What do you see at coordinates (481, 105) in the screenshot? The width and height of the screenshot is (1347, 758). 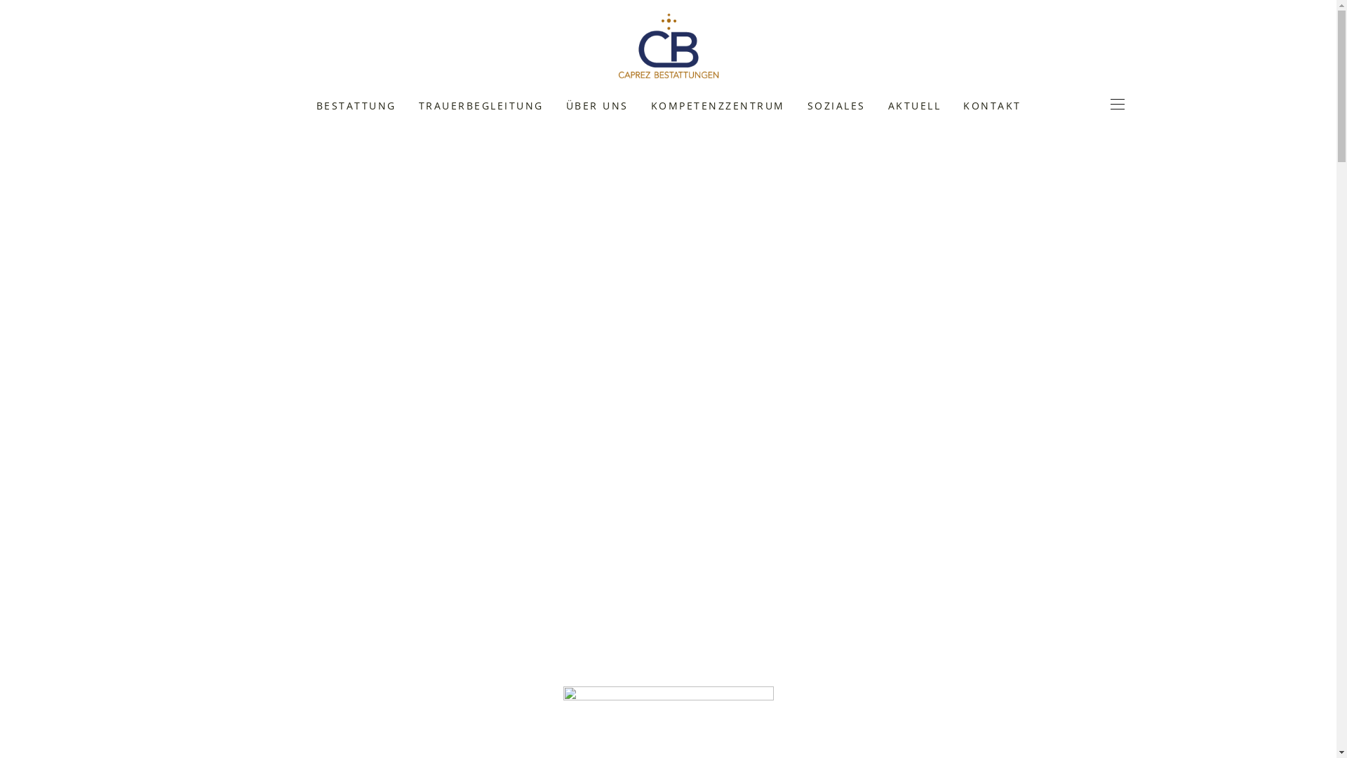 I see `TRAUERBEGLEITUNG` at bounding box center [481, 105].